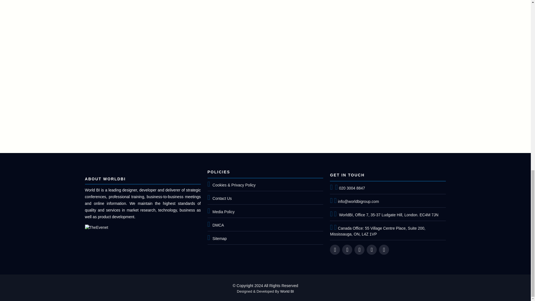 Image resolution: width=535 pixels, height=301 pixels. I want to click on 020 3004 8847, so click(350, 188).